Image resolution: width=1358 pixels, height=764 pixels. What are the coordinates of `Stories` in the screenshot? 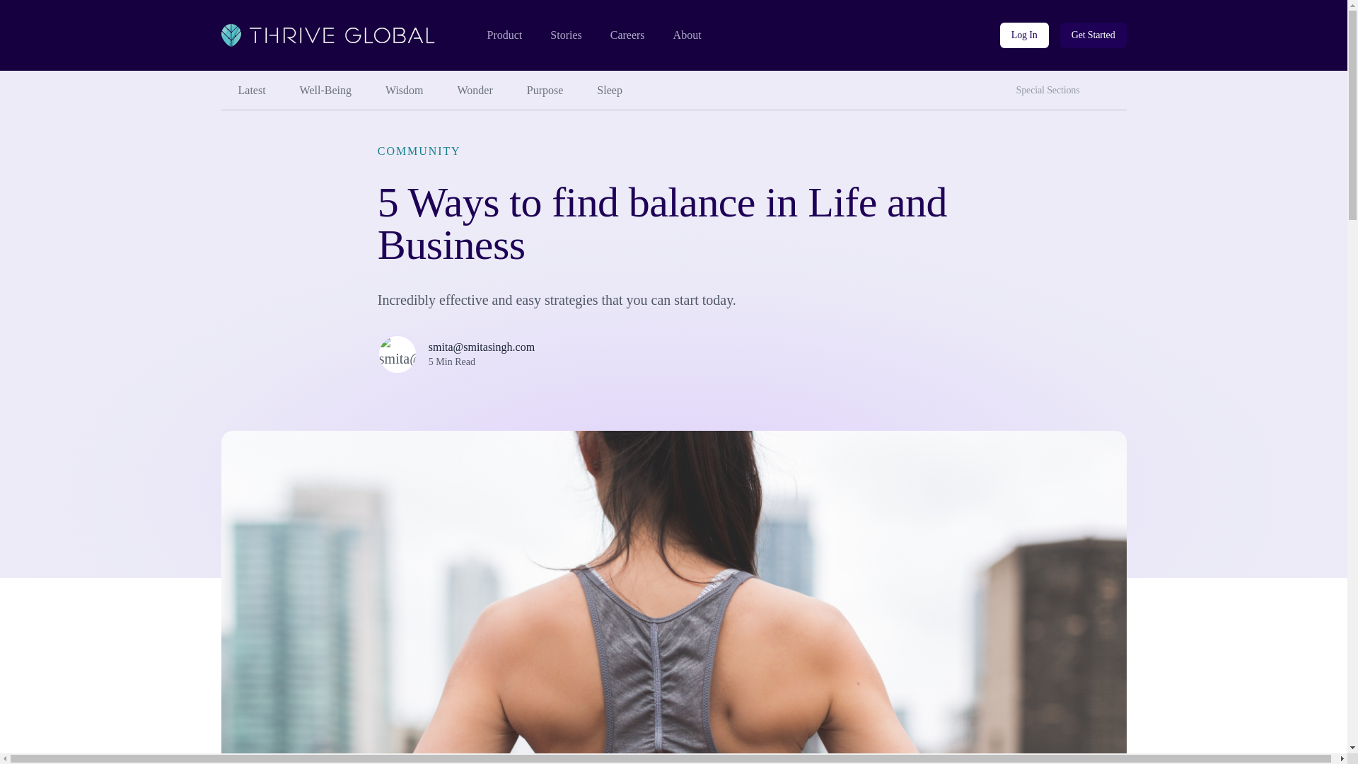 It's located at (565, 35).